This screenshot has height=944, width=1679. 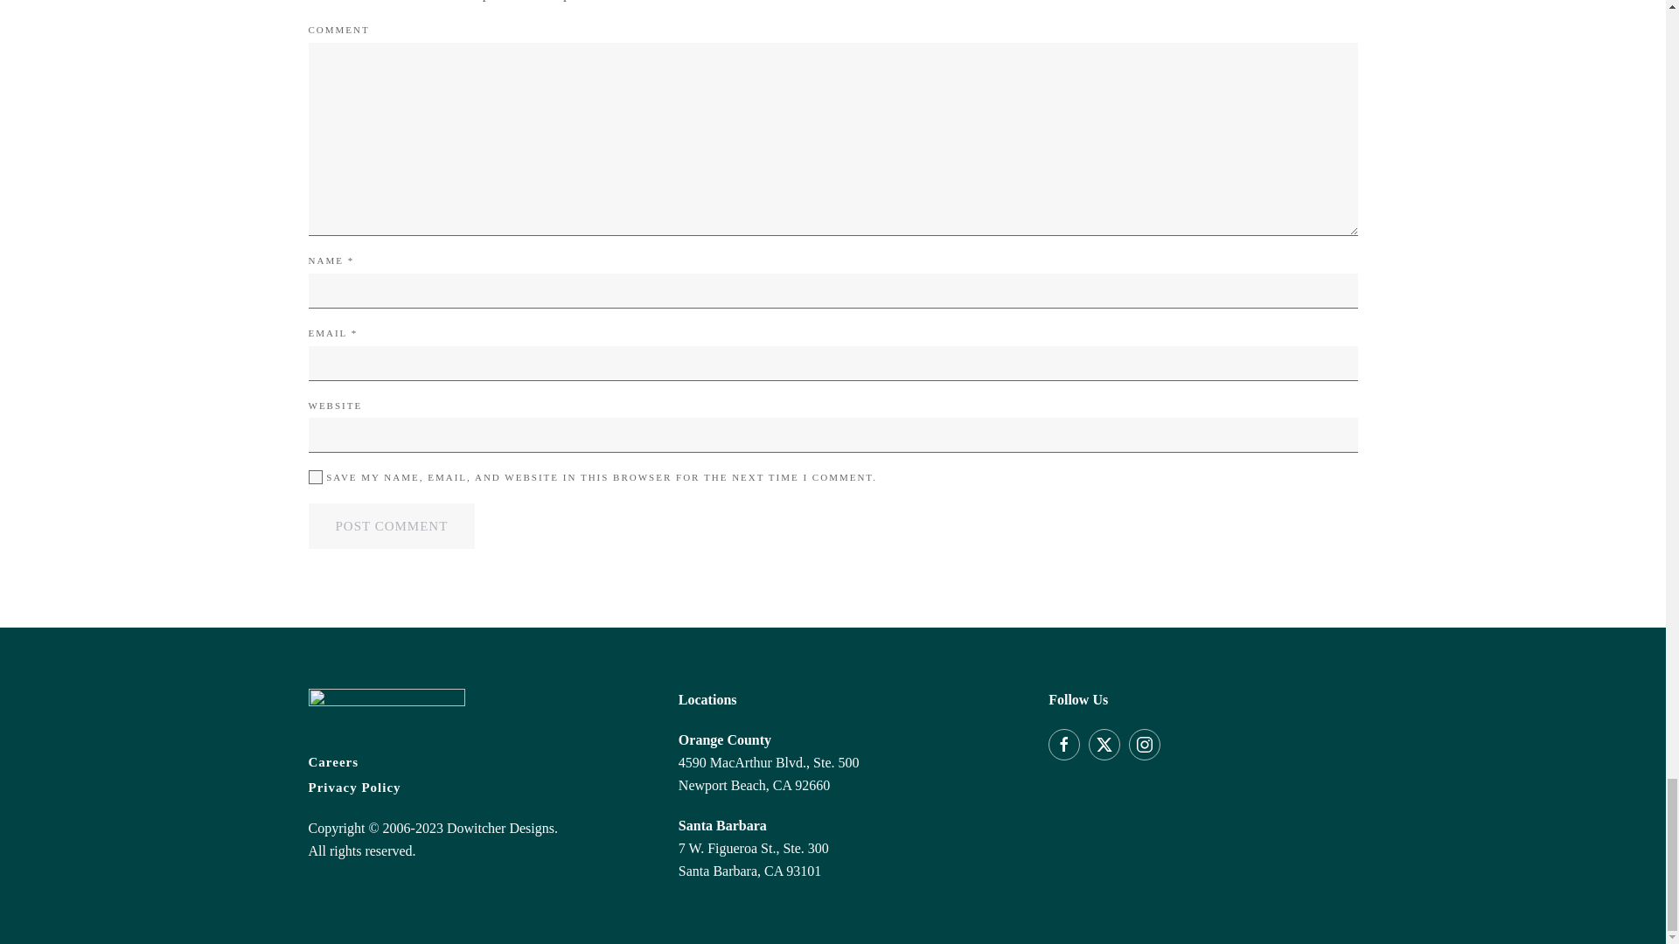 I want to click on POST COMMENT, so click(x=391, y=525).